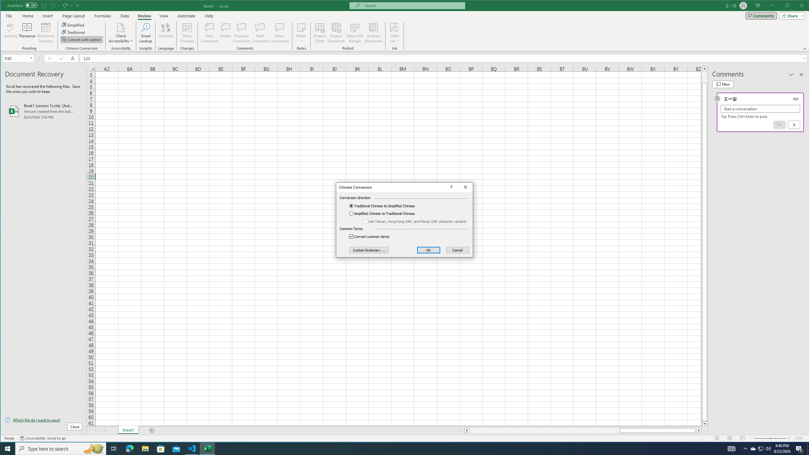  I want to click on Task View, so click(114, 449).